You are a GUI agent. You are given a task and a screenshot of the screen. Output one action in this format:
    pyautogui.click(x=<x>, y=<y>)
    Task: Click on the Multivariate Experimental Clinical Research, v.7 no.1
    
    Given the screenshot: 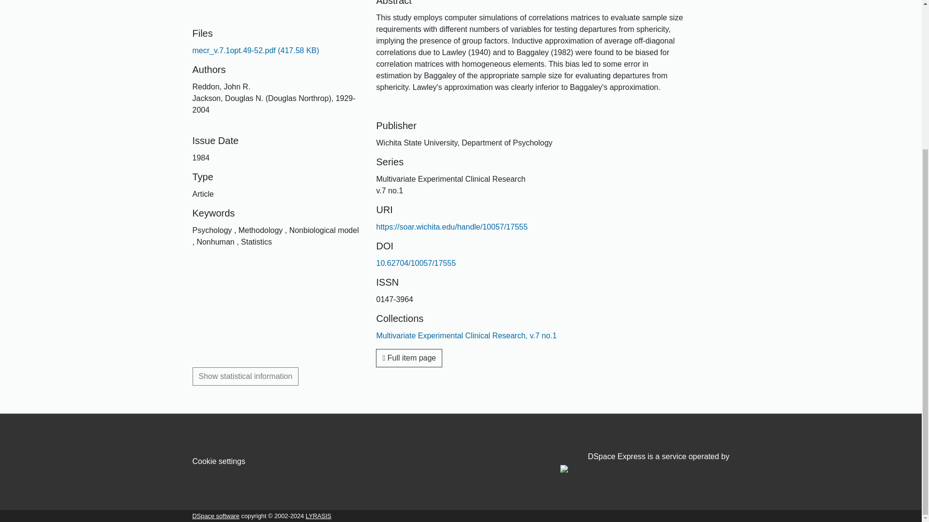 What is the action you would take?
    pyautogui.click(x=466, y=335)
    